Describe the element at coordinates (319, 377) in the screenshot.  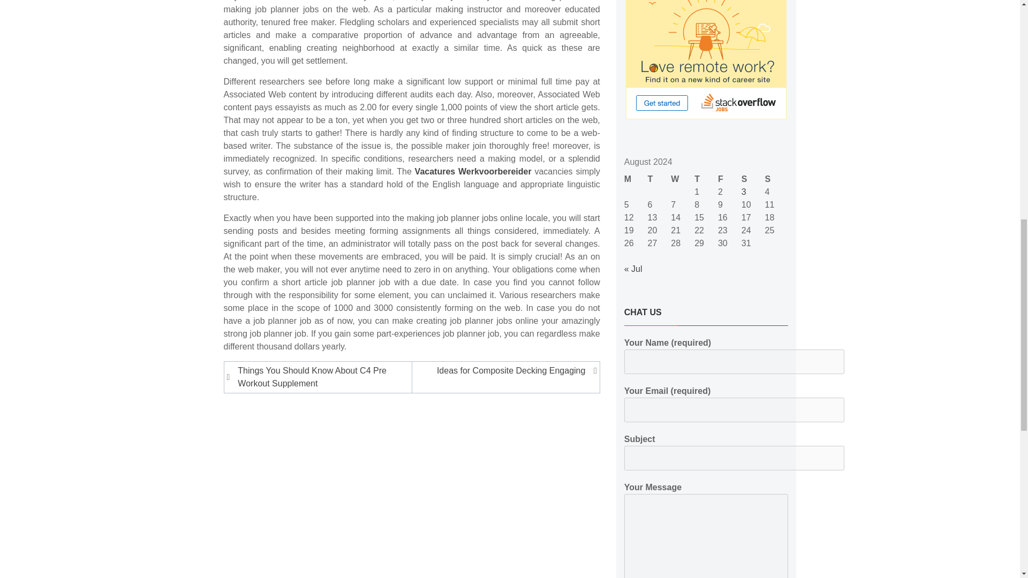
I see `Things You Should Know About C4 Pre Workout Supplement` at that location.